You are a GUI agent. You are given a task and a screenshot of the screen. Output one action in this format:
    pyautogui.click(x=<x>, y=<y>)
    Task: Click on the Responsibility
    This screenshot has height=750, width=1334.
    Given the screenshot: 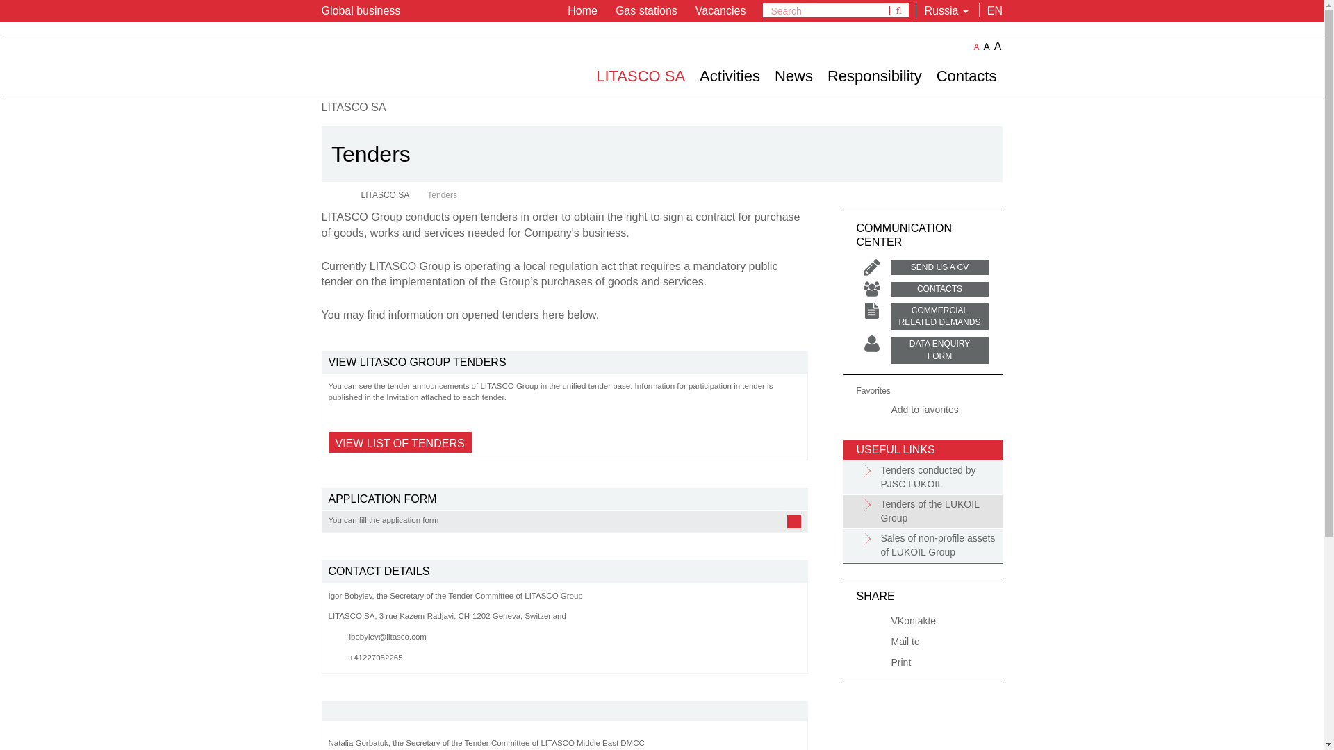 What is the action you would take?
    pyautogui.click(x=875, y=75)
    